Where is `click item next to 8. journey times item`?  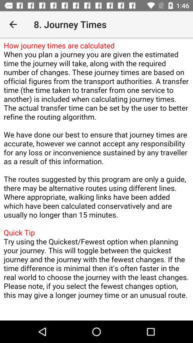 click item next to 8. journey times item is located at coordinates (13, 24).